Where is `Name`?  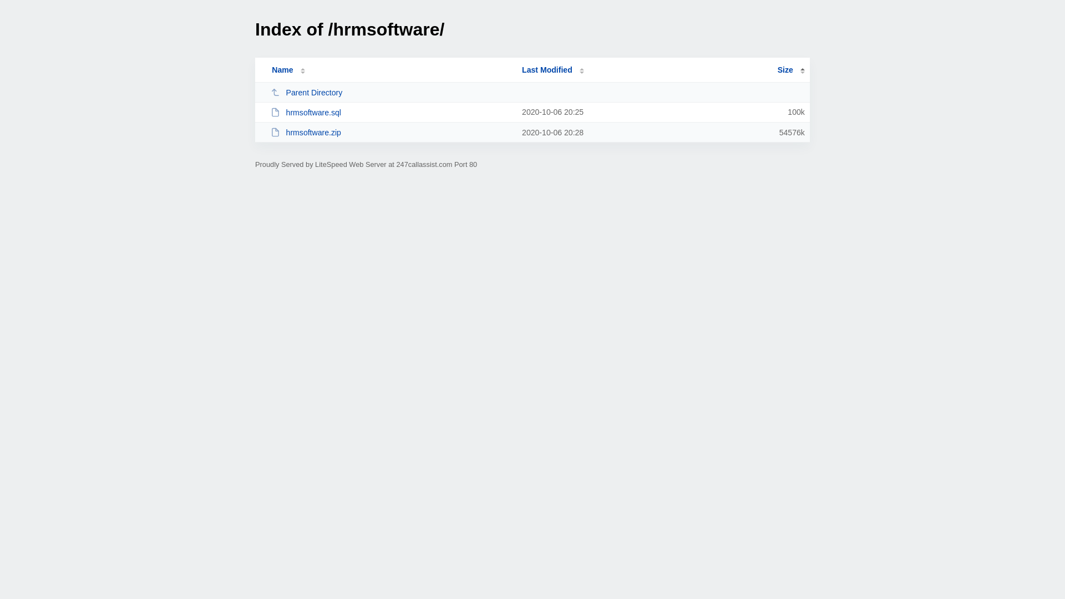 Name is located at coordinates (282, 70).